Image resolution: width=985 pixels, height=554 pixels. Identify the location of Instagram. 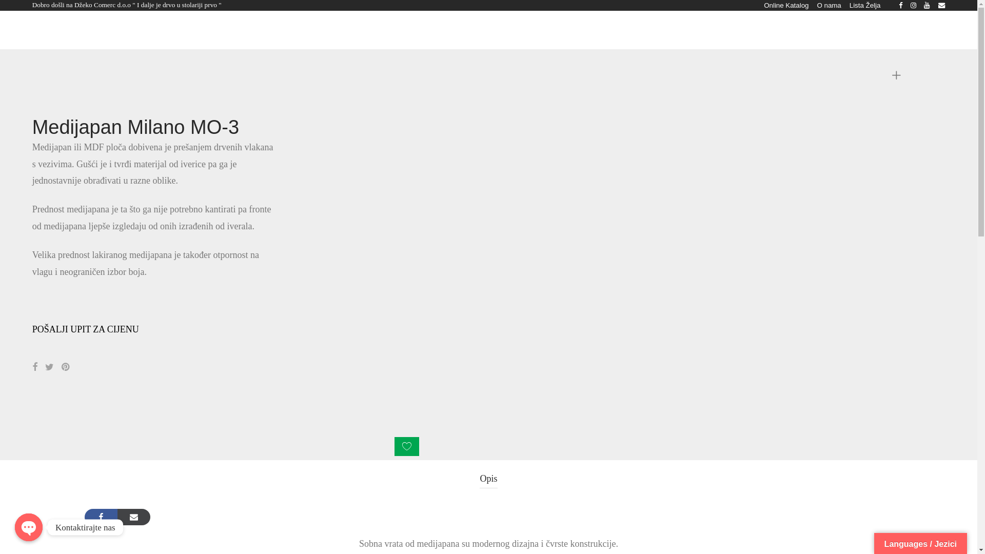
(913, 5).